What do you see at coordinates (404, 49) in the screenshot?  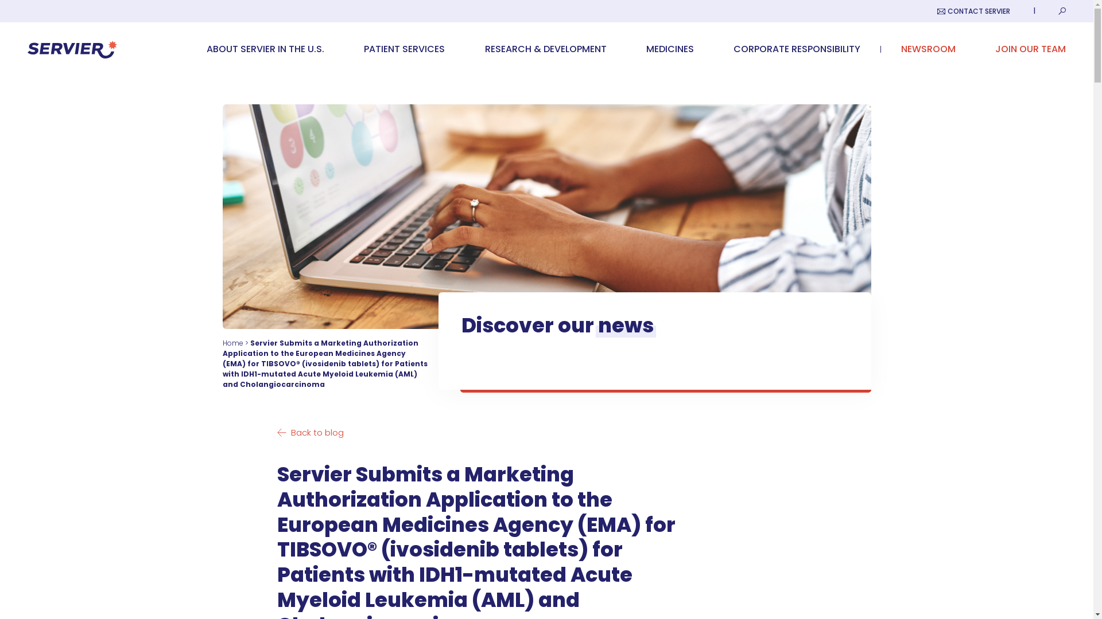 I see `PATIENT SERVICES` at bounding box center [404, 49].